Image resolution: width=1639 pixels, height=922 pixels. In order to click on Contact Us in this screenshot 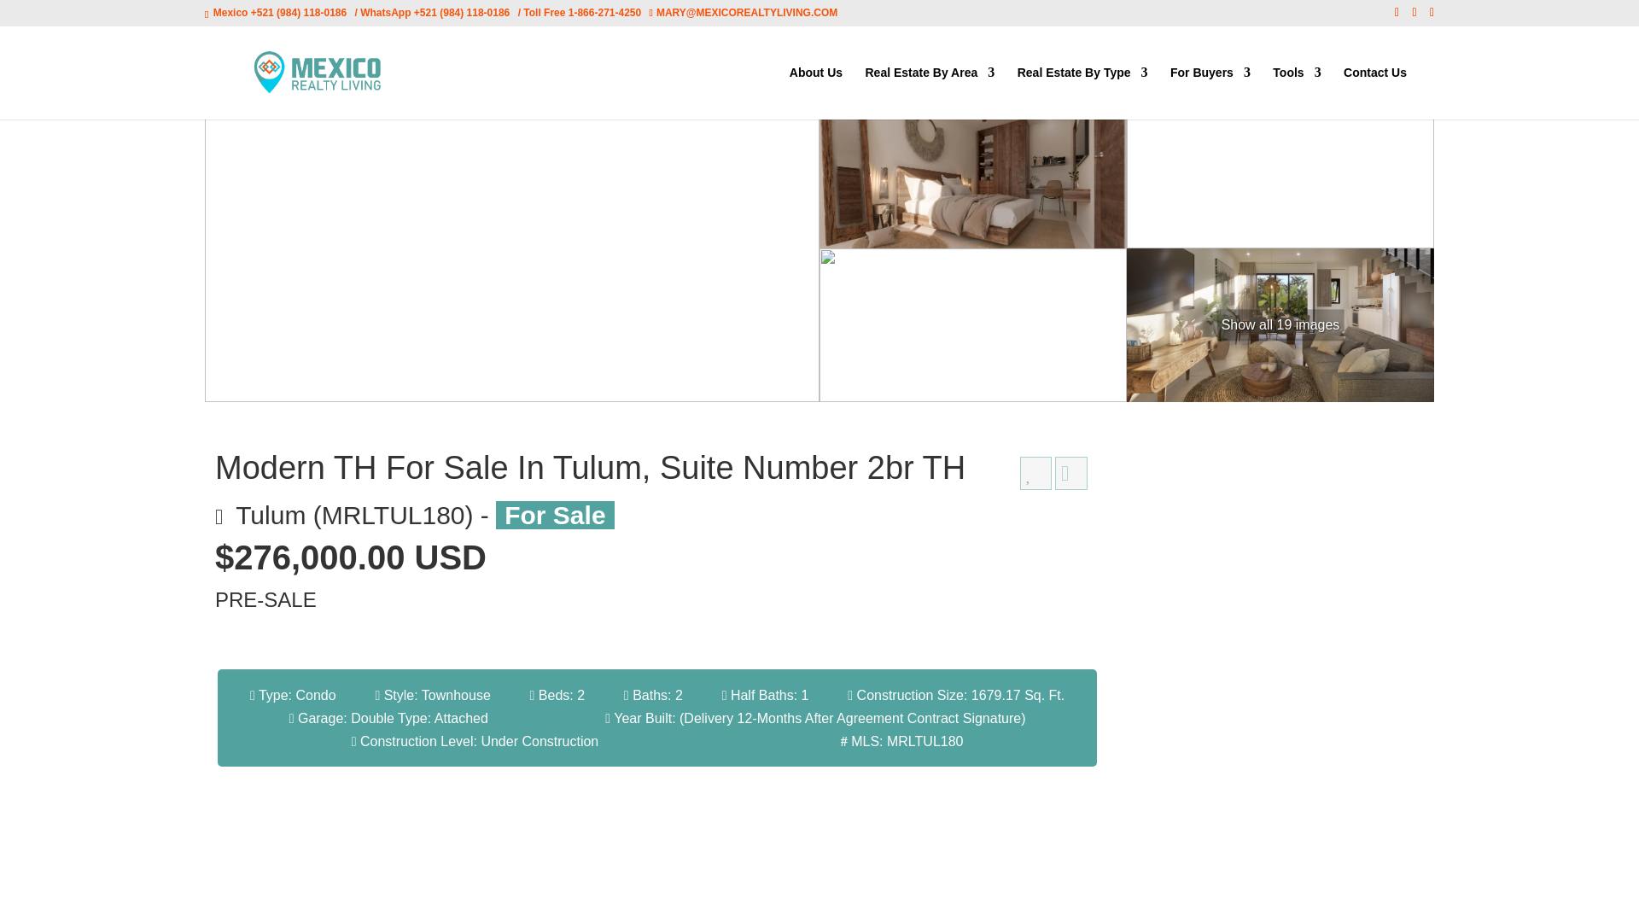, I will do `click(1374, 92)`.